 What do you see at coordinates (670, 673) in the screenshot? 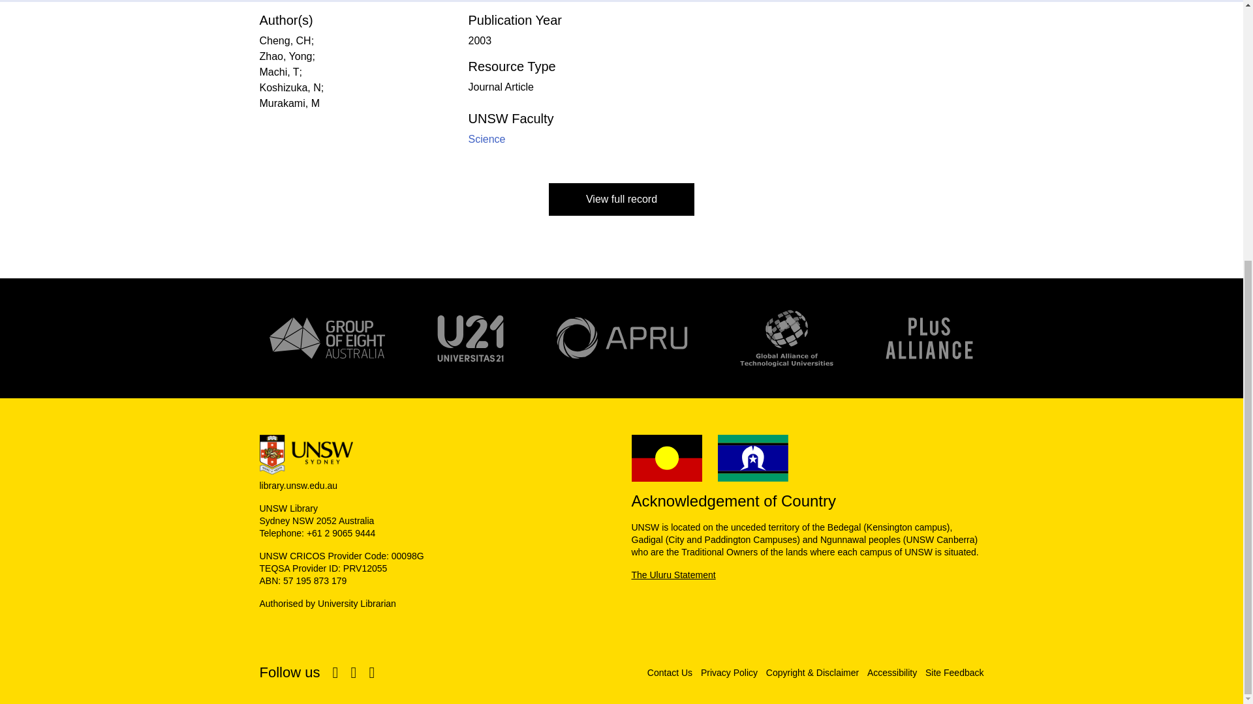
I see `Contact Us` at bounding box center [670, 673].